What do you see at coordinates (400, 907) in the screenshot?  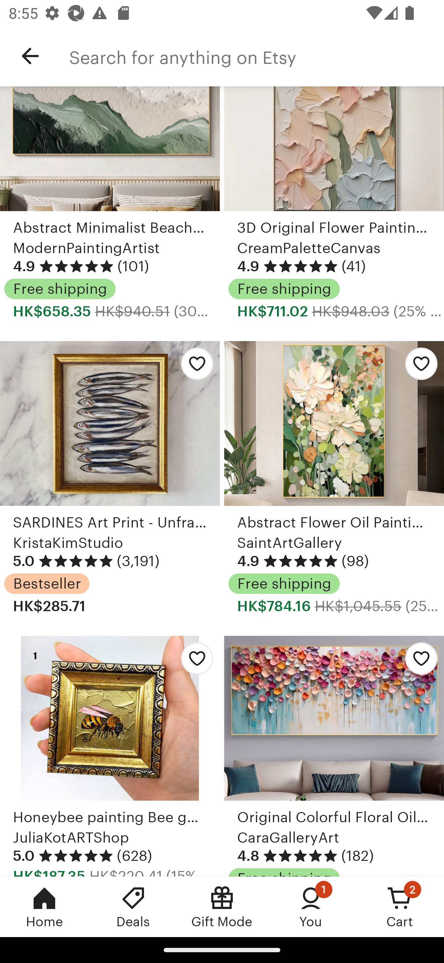 I see `Cart, 2 new notifications Cart` at bounding box center [400, 907].